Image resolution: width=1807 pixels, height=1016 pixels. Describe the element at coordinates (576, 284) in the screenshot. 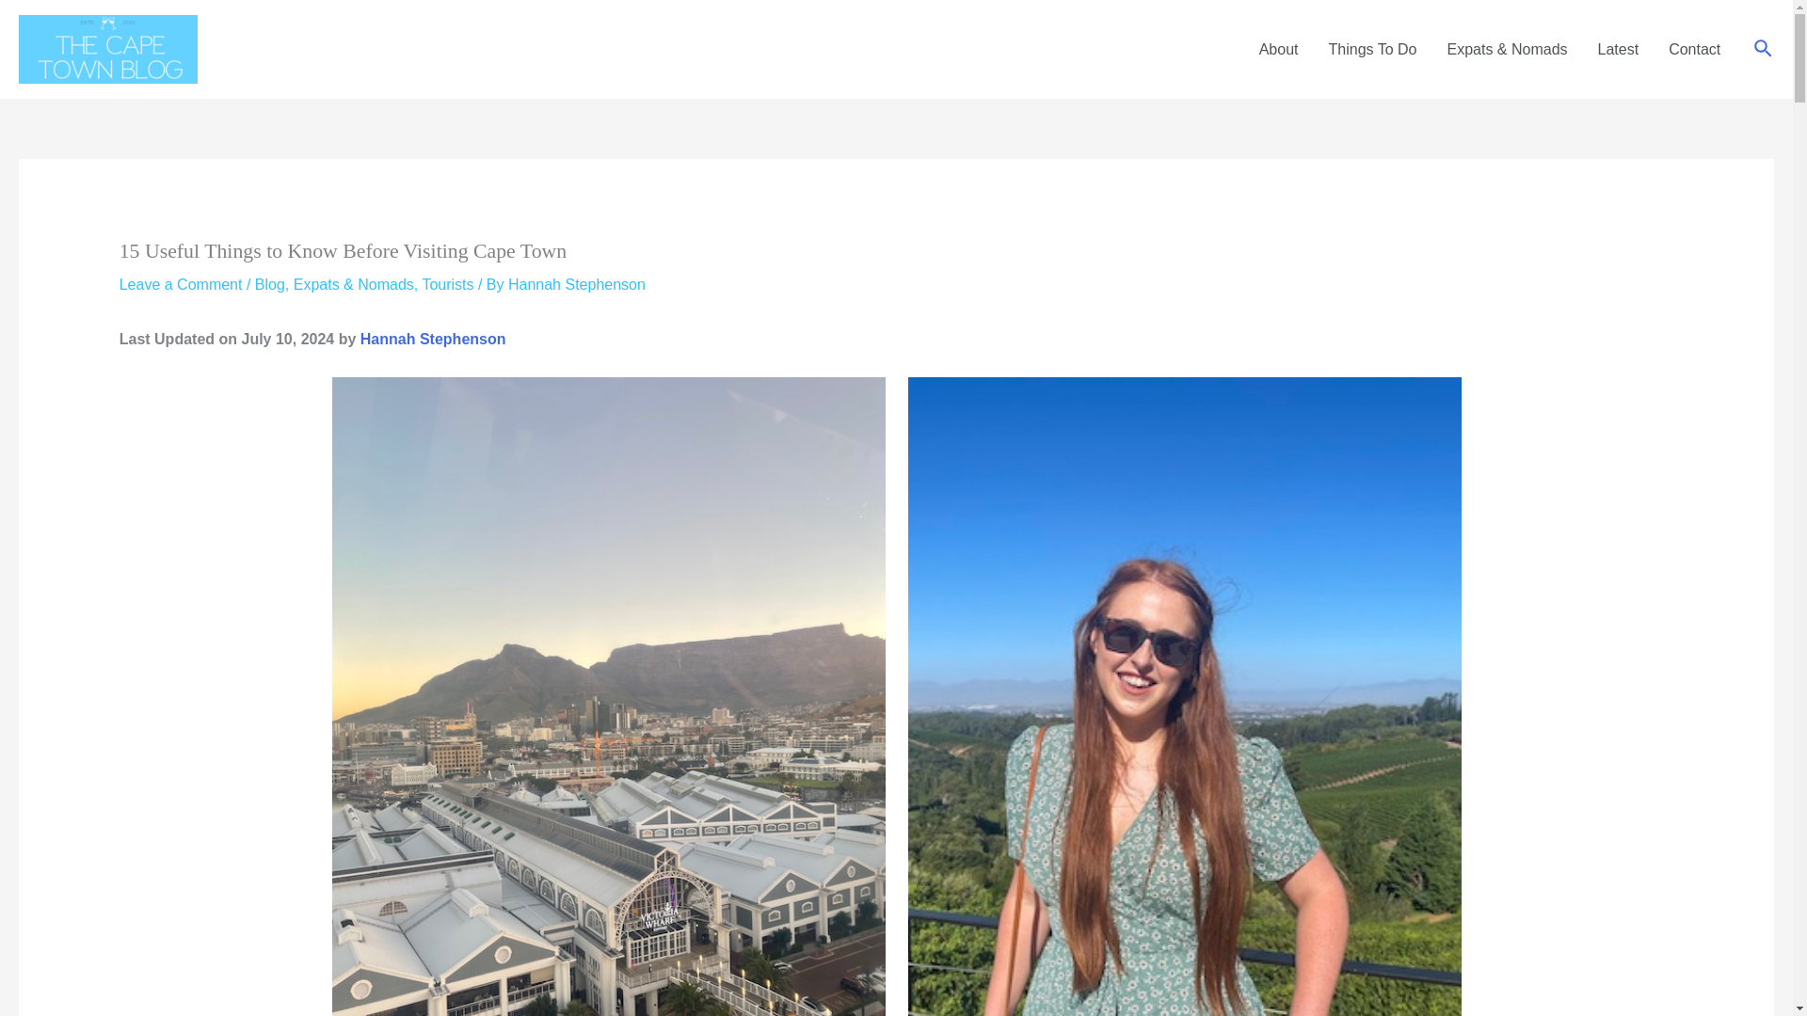

I see `Hannah Stephenson` at that location.